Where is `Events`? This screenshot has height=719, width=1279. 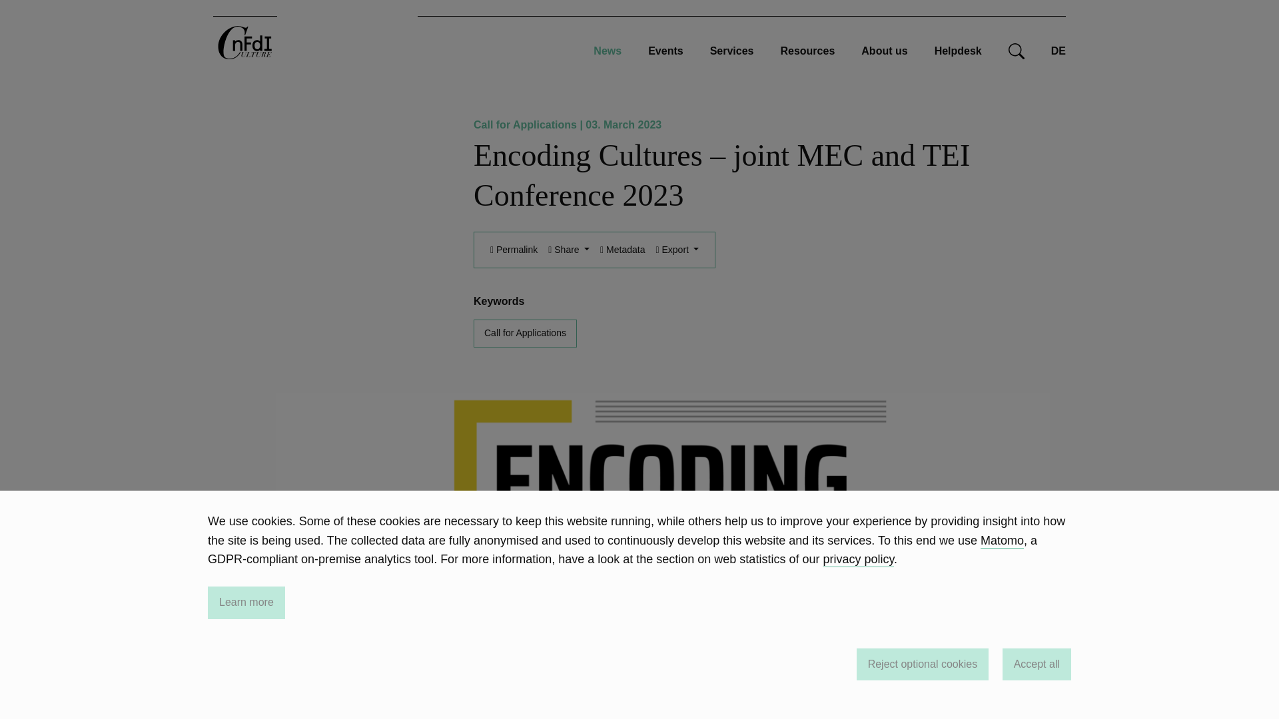
Events is located at coordinates (665, 51).